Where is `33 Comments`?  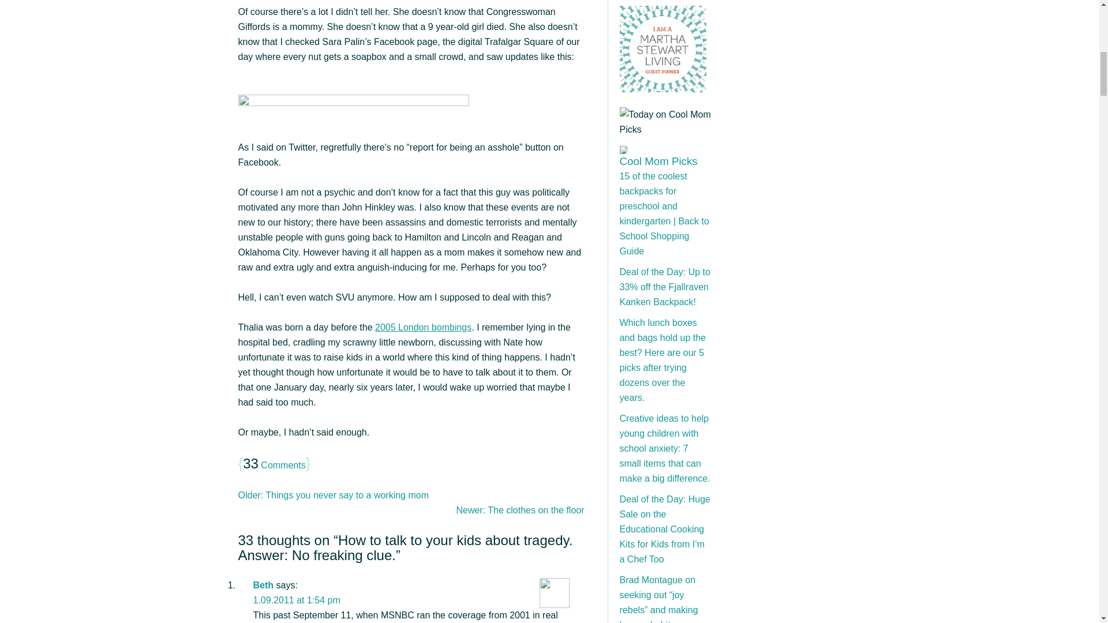 33 Comments is located at coordinates (274, 465).